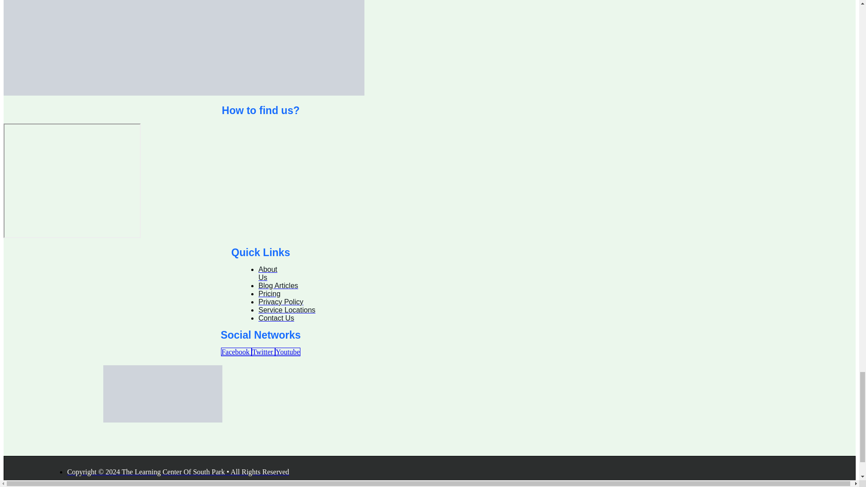 Image resolution: width=866 pixels, height=487 pixels. What do you see at coordinates (278, 285) in the screenshot?
I see `Blog Articles` at bounding box center [278, 285].